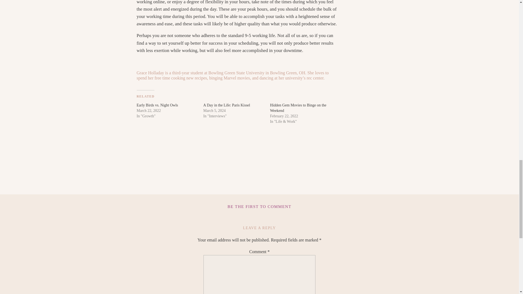  I want to click on A Day in the Life: Paris Kissel, so click(227, 105).